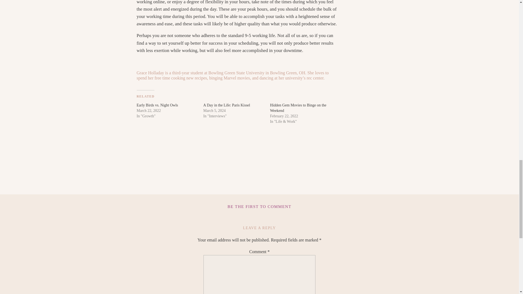  I want to click on A Day in the Life: Paris Kissel, so click(227, 105).